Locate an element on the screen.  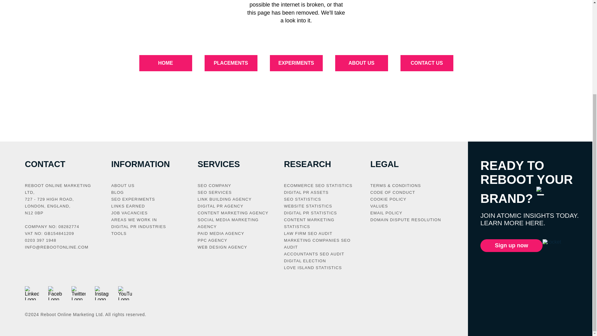
Contact Us is located at coordinates (427, 63).